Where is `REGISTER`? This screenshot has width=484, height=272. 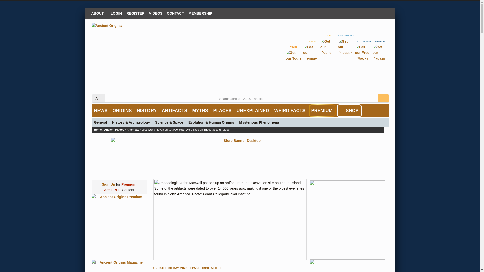
REGISTER is located at coordinates (136, 13).